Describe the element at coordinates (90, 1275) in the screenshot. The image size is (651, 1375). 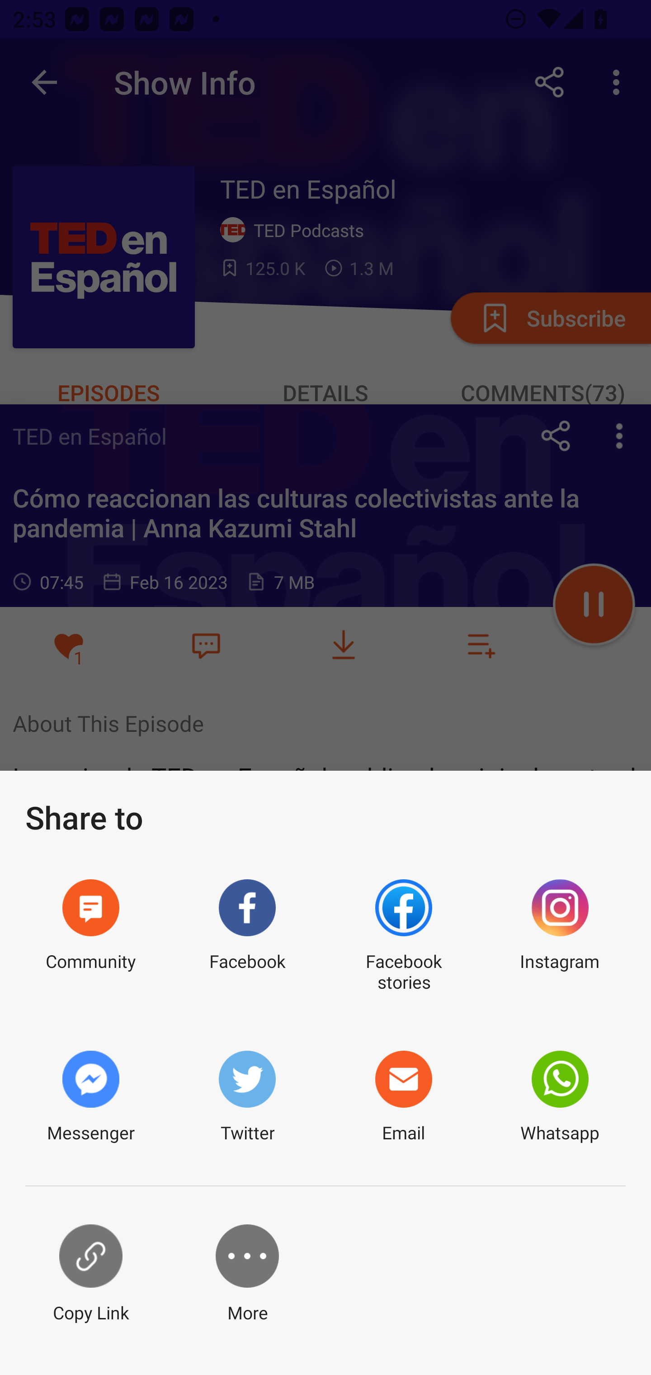
I see `Copy Link` at that location.